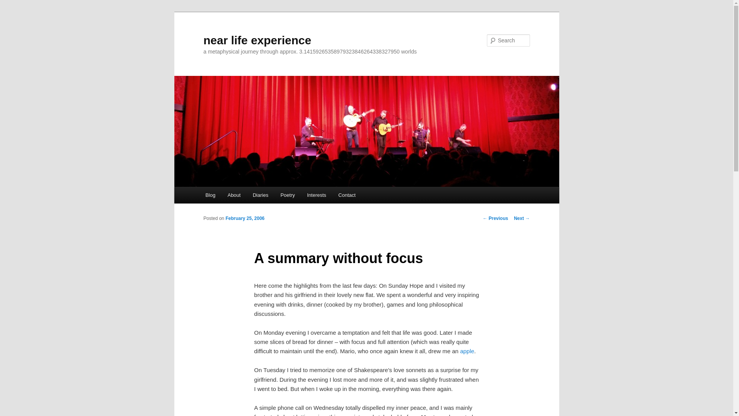 Image resolution: width=739 pixels, height=416 pixels. What do you see at coordinates (467, 351) in the screenshot?
I see `apple` at bounding box center [467, 351].